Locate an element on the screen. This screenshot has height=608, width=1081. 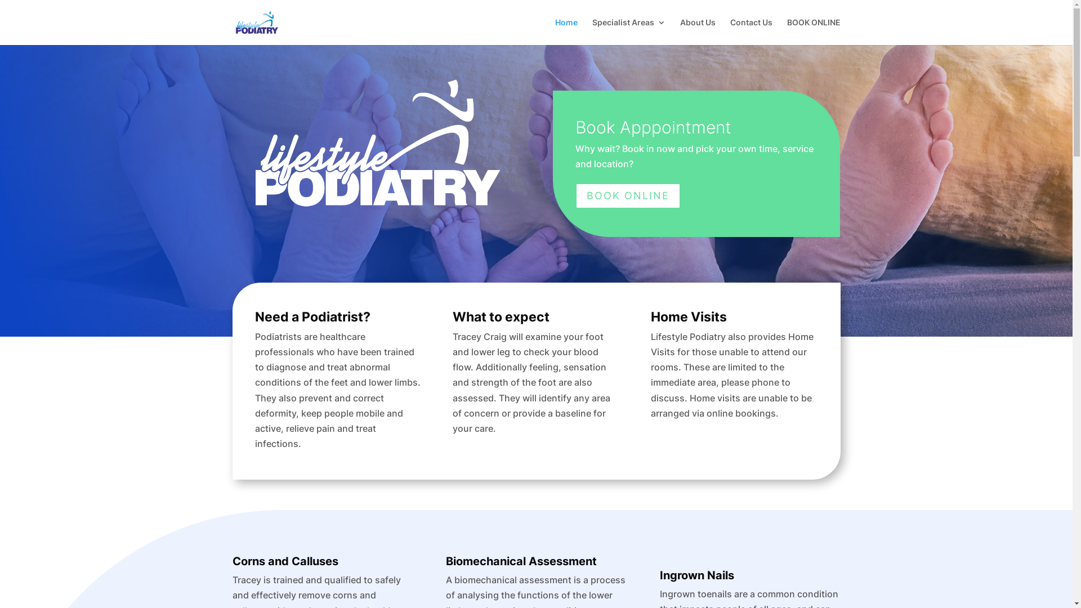
lifestyle-podiatry-updated is located at coordinates (376, 141).